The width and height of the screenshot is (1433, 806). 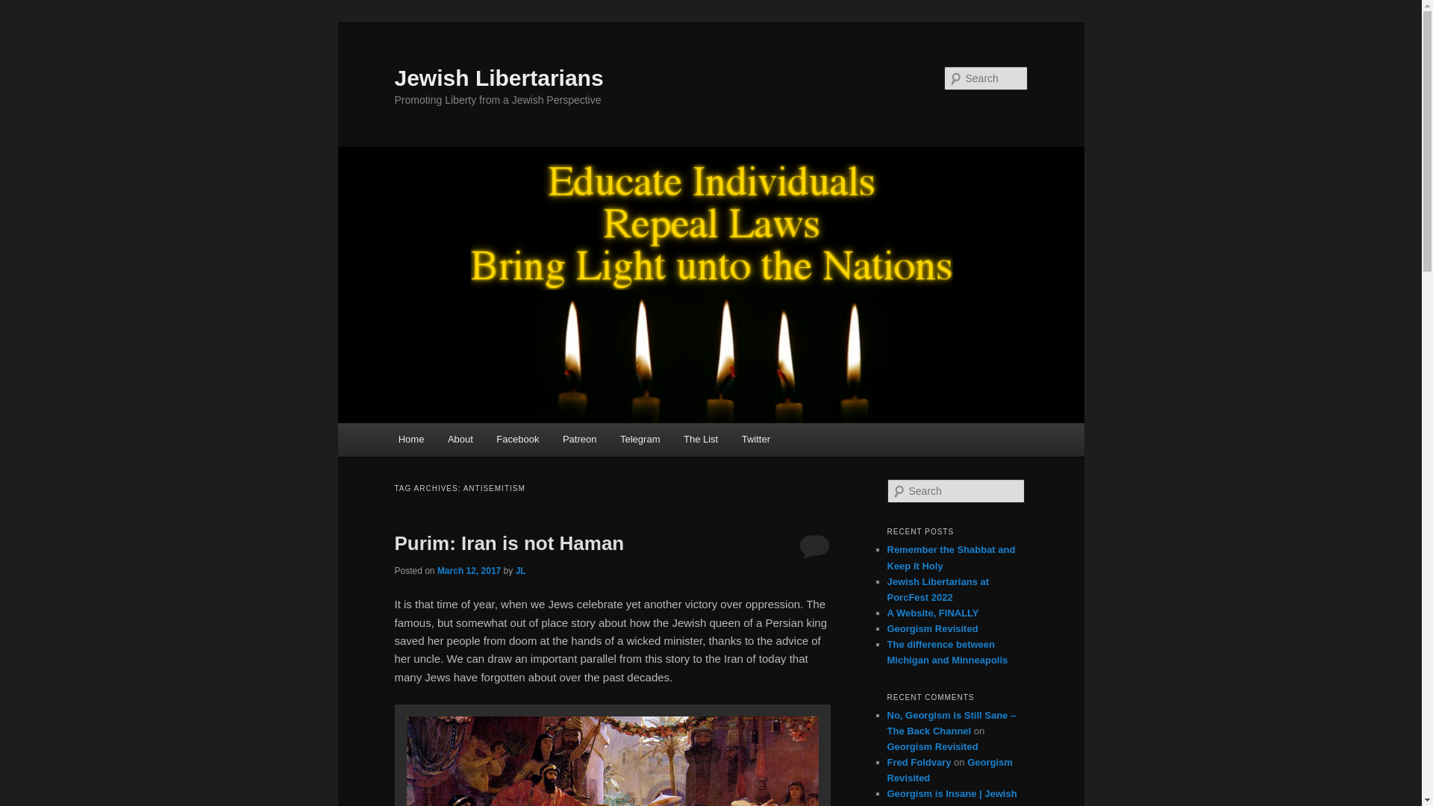 I want to click on Search, so click(x=24, y=8).